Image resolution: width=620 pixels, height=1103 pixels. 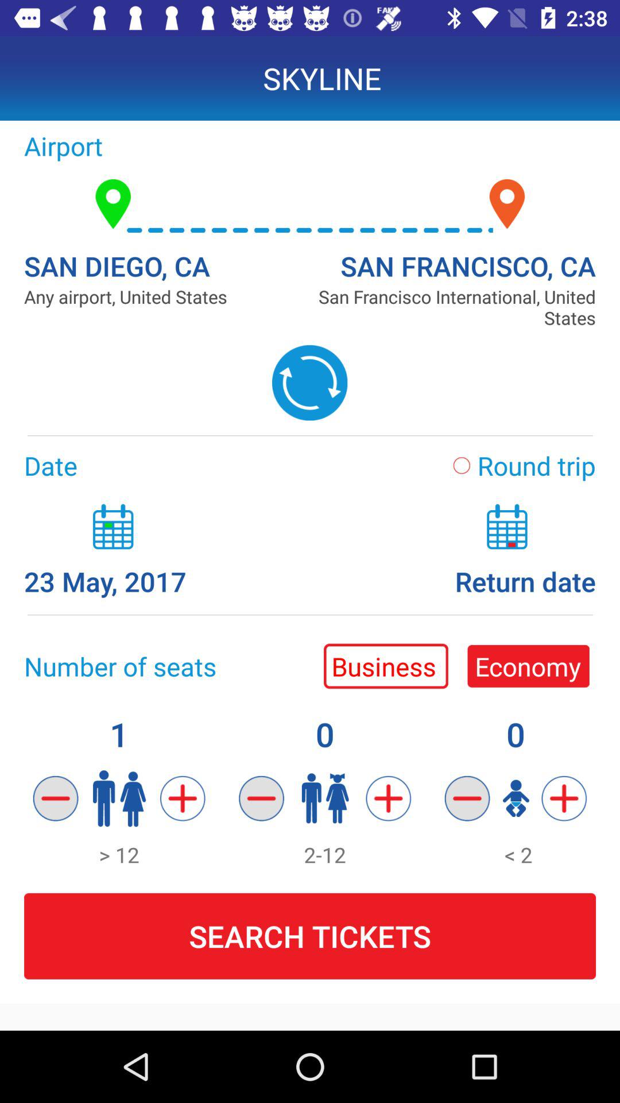 What do you see at coordinates (389, 799) in the screenshot?
I see `click on second  symbol from left` at bounding box center [389, 799].